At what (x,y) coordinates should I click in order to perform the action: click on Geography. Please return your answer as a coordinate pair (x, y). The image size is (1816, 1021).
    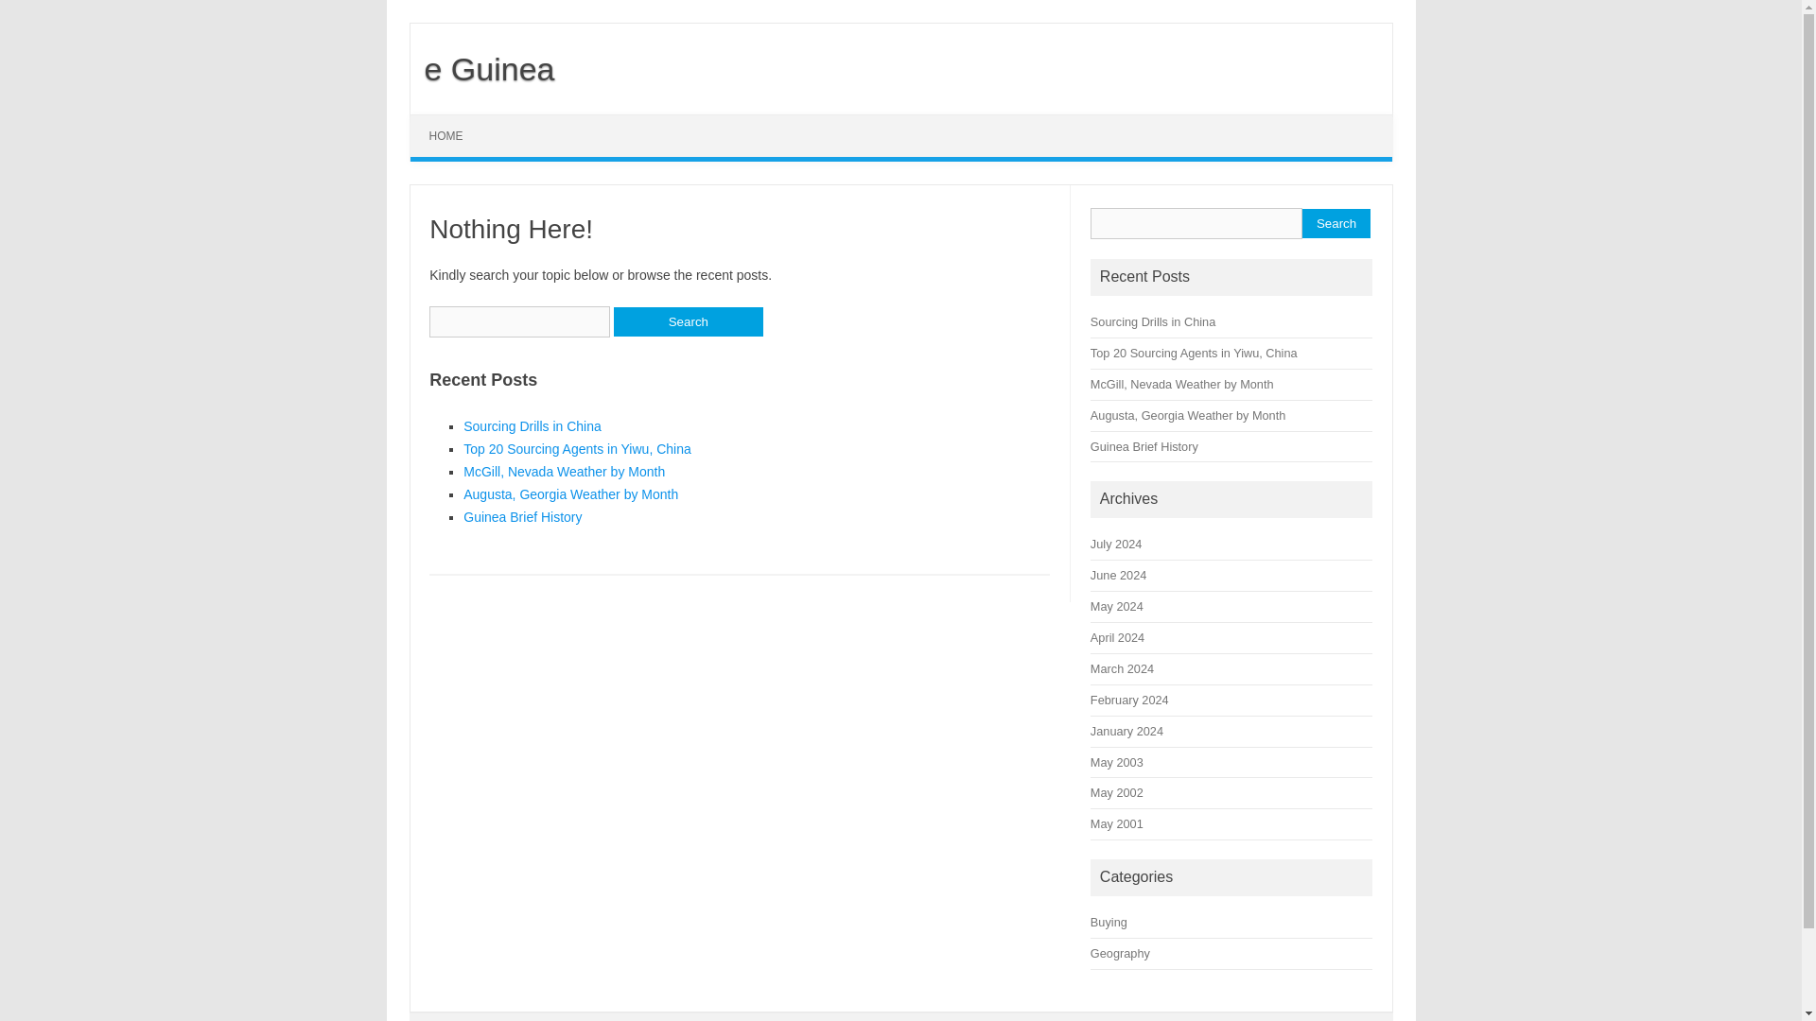
    Looking at the image, I should click on (1120, 953).